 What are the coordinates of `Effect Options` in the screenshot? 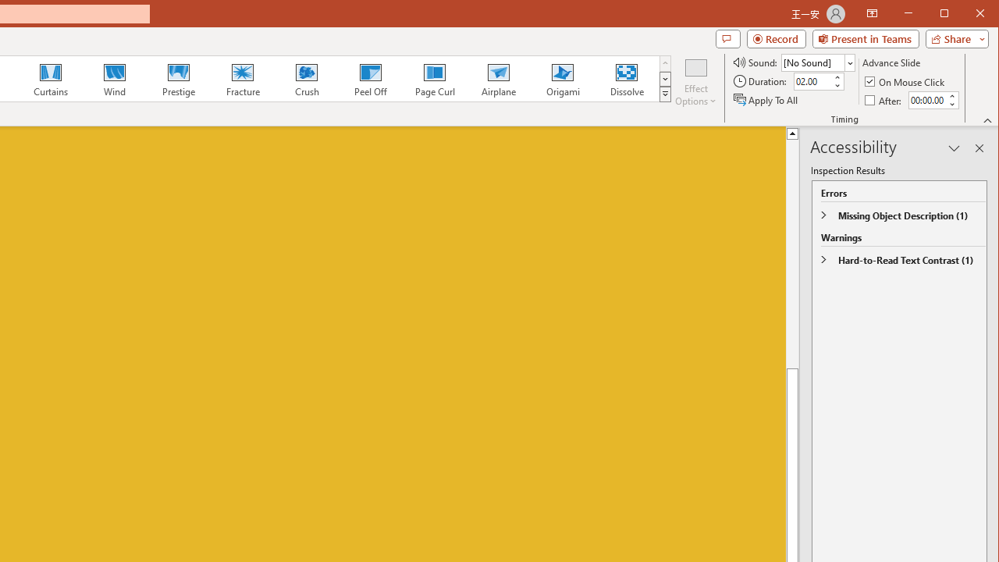 It's located at (696, 81).